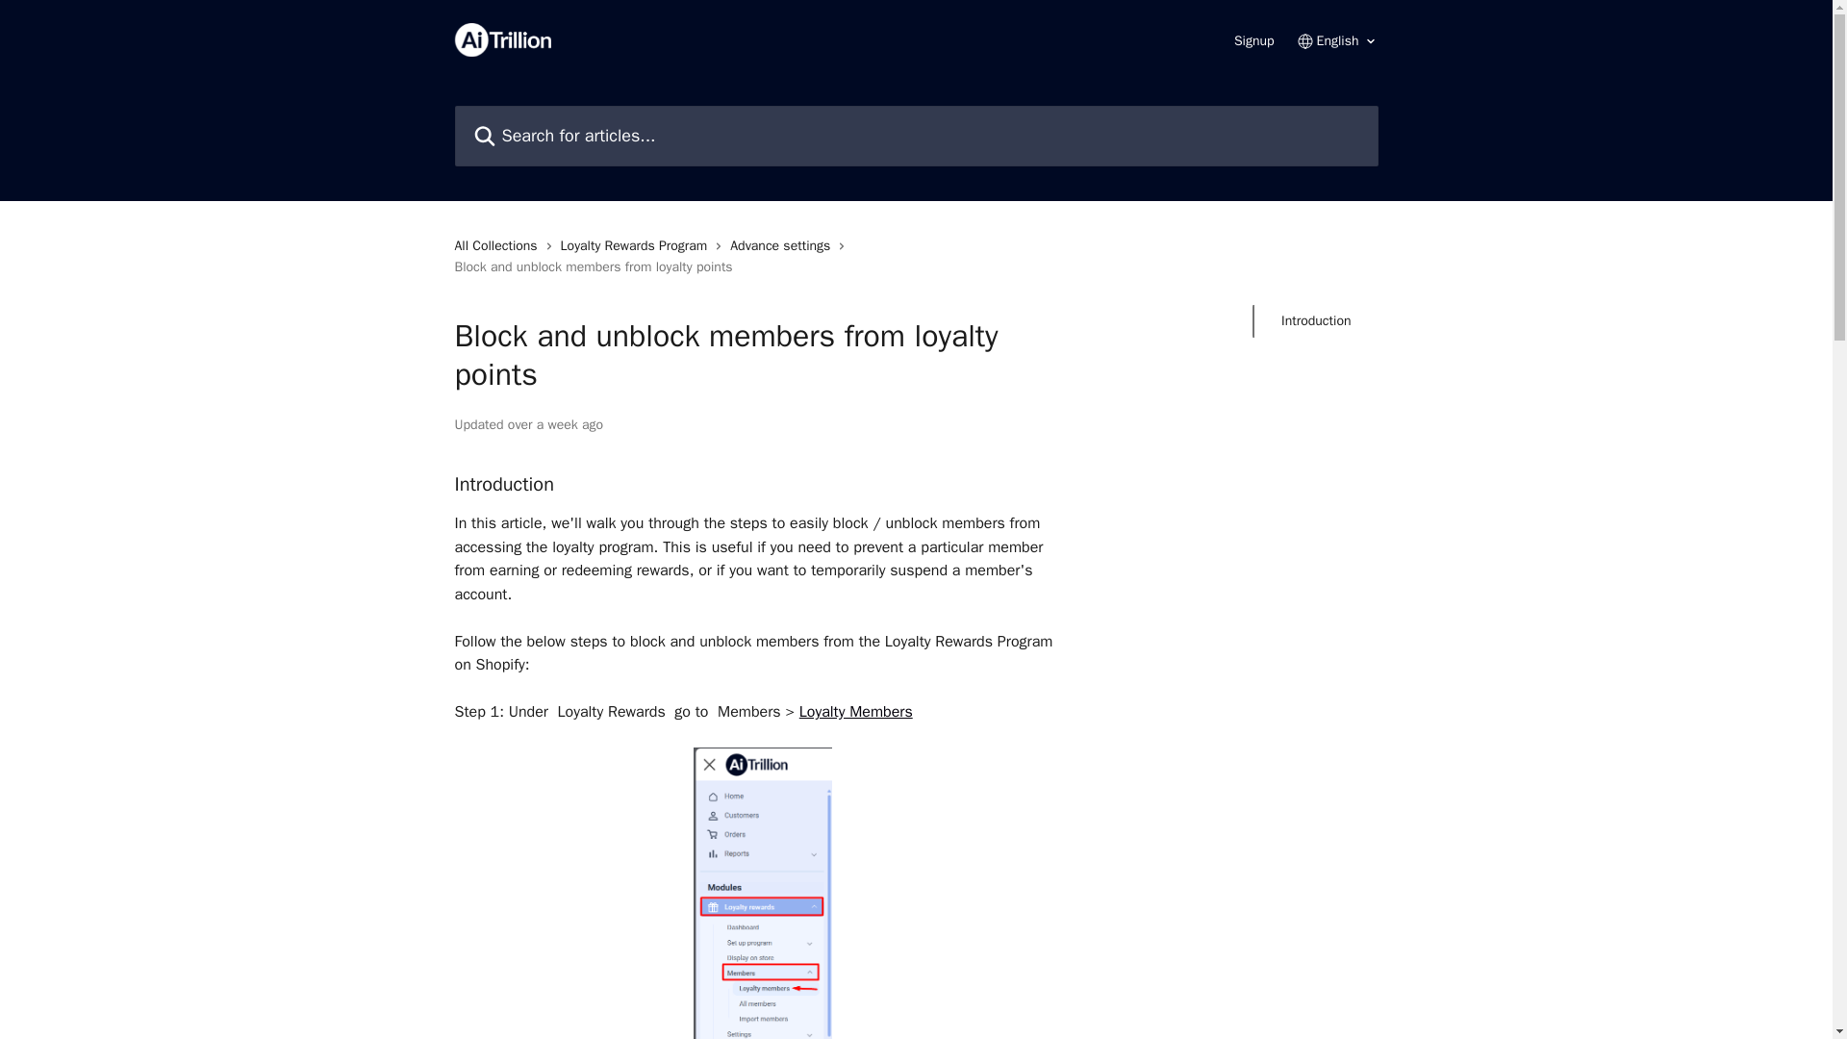 The image size is (1847, 1039). What do you see at coordinates (856, 712) in the screenshot?
I see `Loyalty Members` at bounding box center [856, 712].